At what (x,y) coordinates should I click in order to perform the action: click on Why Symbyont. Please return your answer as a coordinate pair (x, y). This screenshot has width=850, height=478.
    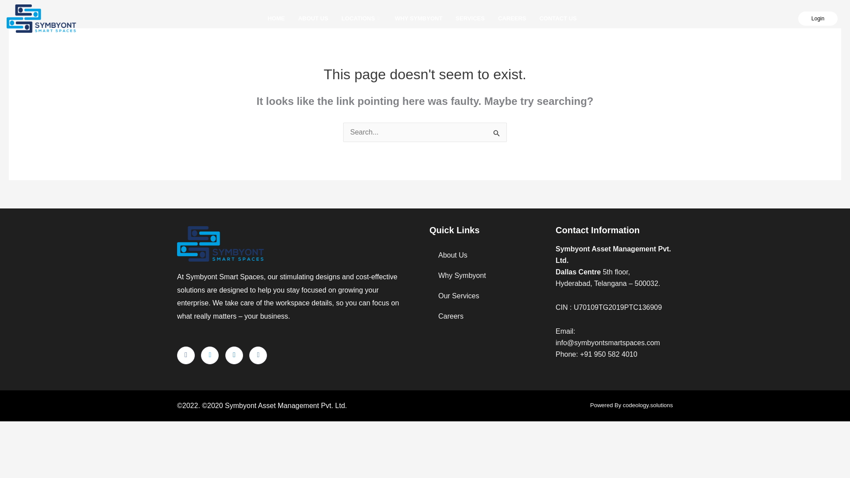
    Looking at the image, I should click on (488, 275).